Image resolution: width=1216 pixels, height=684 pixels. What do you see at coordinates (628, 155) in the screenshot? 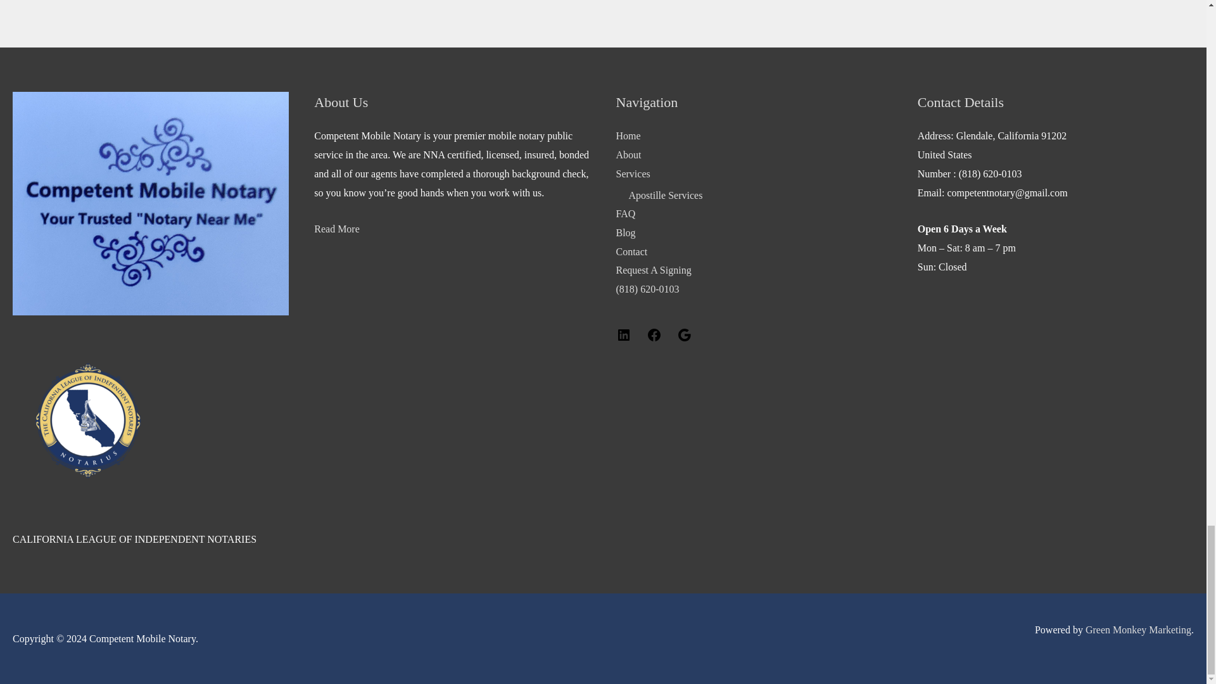
I see `About` at bounding box center [628, 155].